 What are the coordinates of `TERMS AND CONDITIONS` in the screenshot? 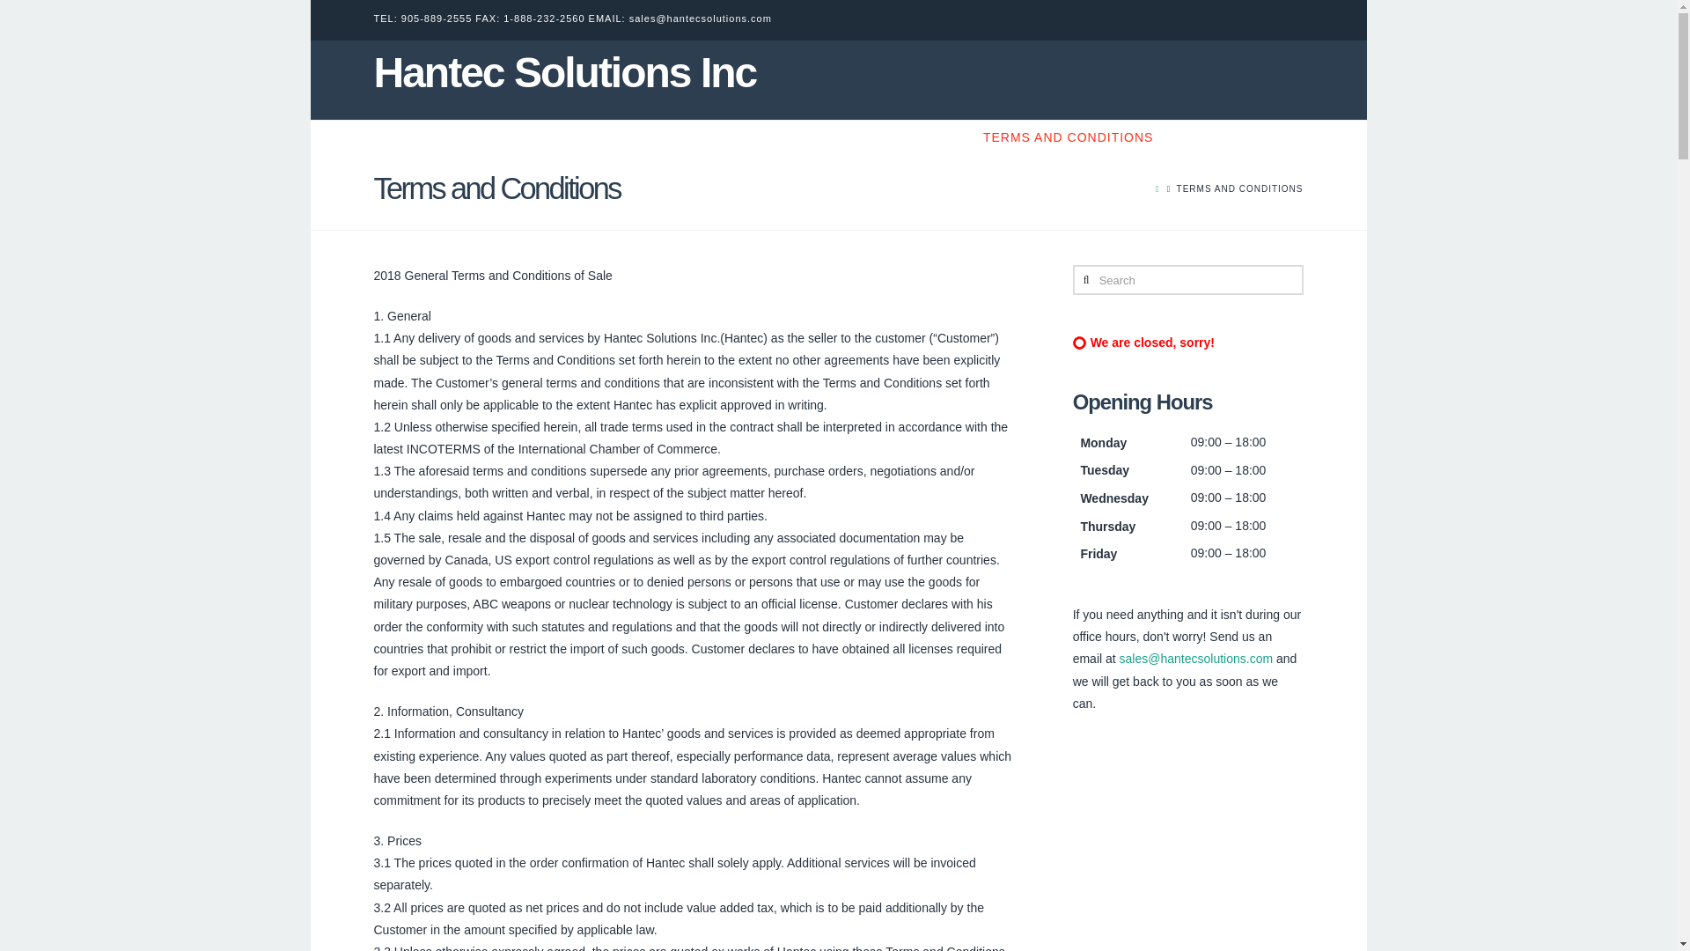 It's located at (1068, 136).